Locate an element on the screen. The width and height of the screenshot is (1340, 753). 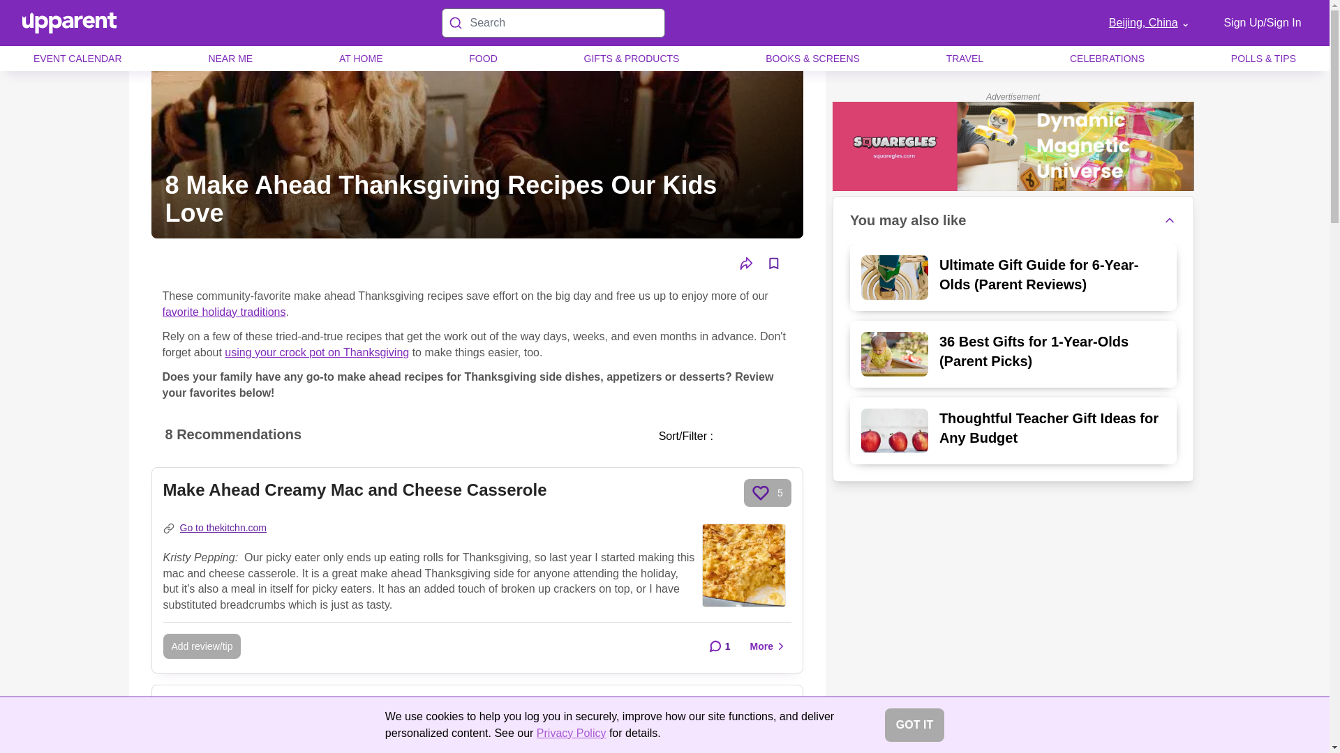
I like this. is located at coordinates (761, 493).